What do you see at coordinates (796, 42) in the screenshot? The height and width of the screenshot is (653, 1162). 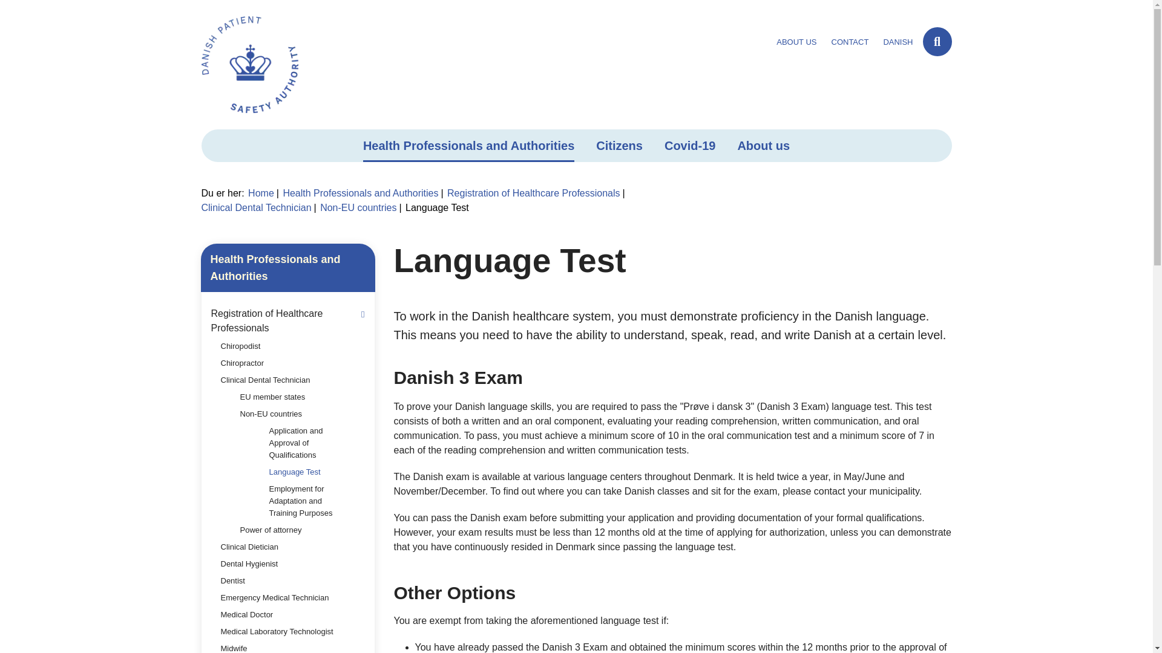 I see `ABOUT US` at bounding box center [796, 42].